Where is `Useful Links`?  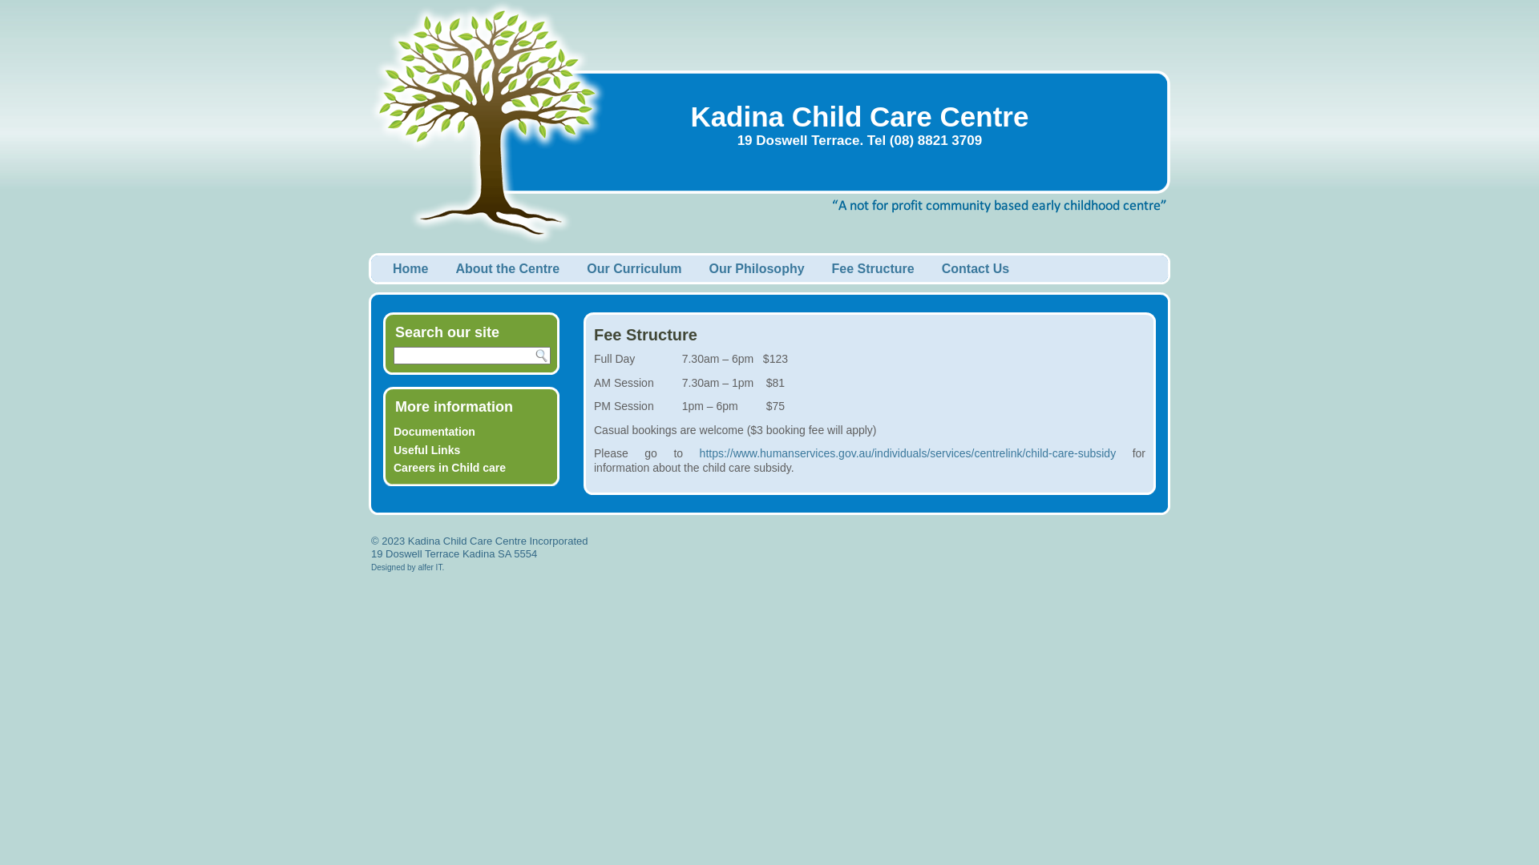
Useful Links is located at coordinates (426, 450).